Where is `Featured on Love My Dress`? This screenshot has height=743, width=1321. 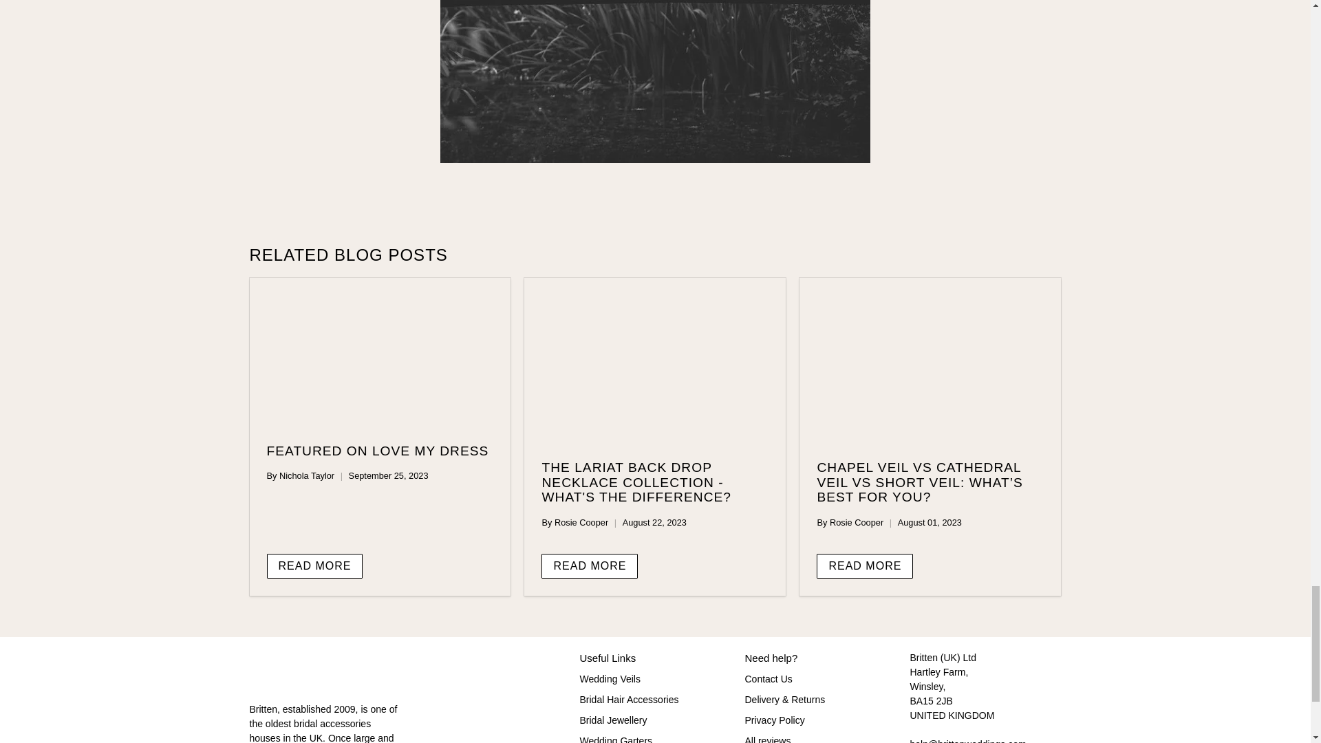 Featured on Love My Dress is located at coordinates (377, 451).